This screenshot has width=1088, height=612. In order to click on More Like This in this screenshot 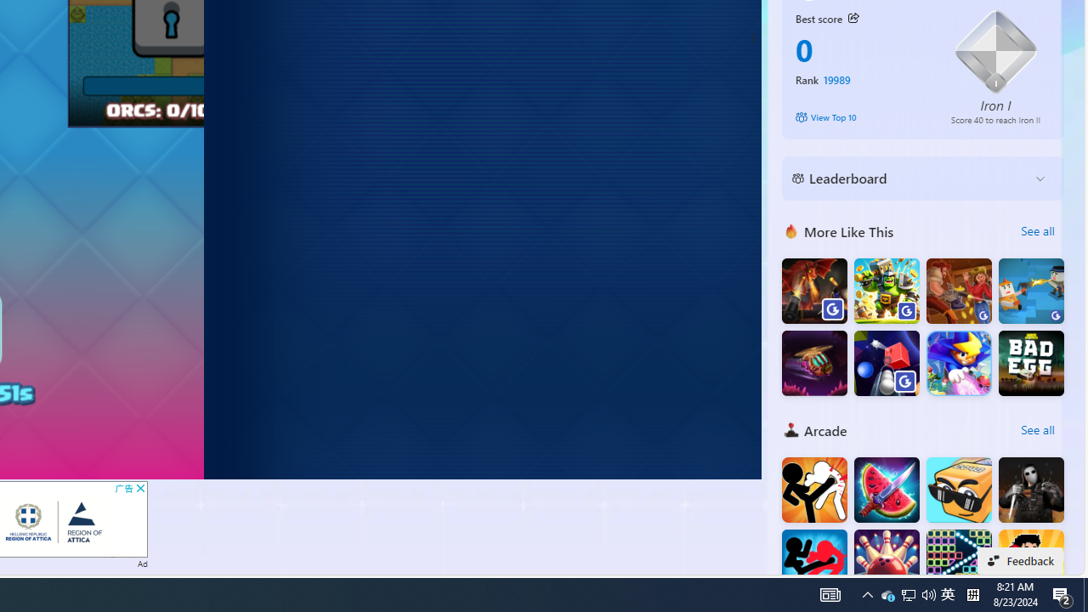, I will do `click(791, 230)`.